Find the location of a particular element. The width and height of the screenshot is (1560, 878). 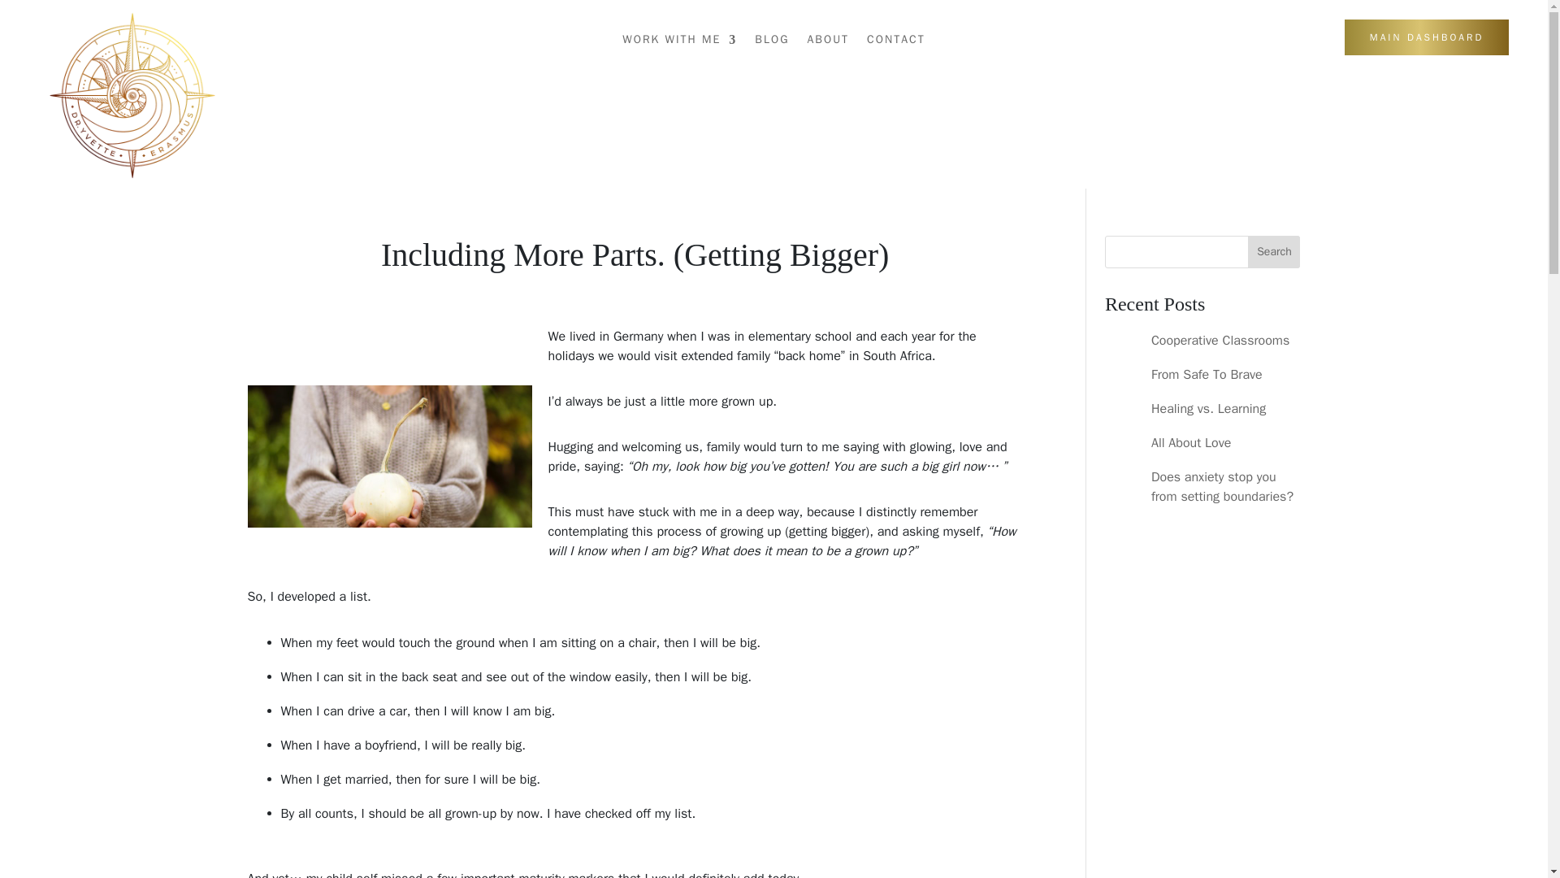

From Safe To Brave is located at coordinates (1206, 374).